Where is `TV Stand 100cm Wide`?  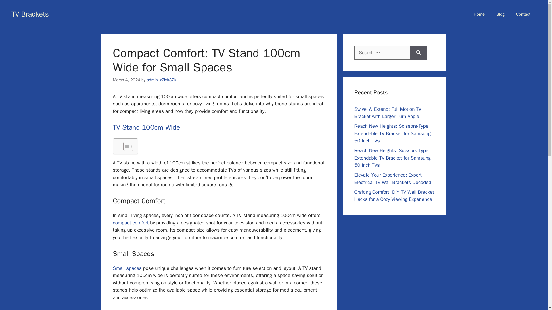
TV Stand 100cm Wide is located at coordinates (146, 127).